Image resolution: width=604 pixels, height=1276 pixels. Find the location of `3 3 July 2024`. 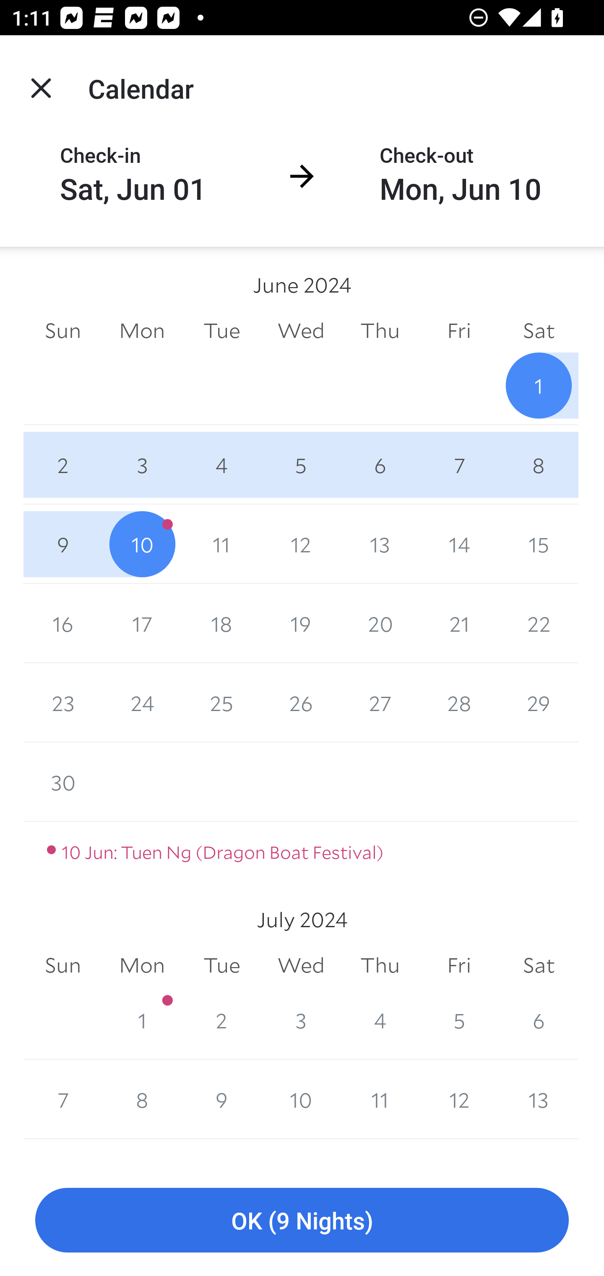

3 3 July 2024 is located at coordinates (301, 1020).